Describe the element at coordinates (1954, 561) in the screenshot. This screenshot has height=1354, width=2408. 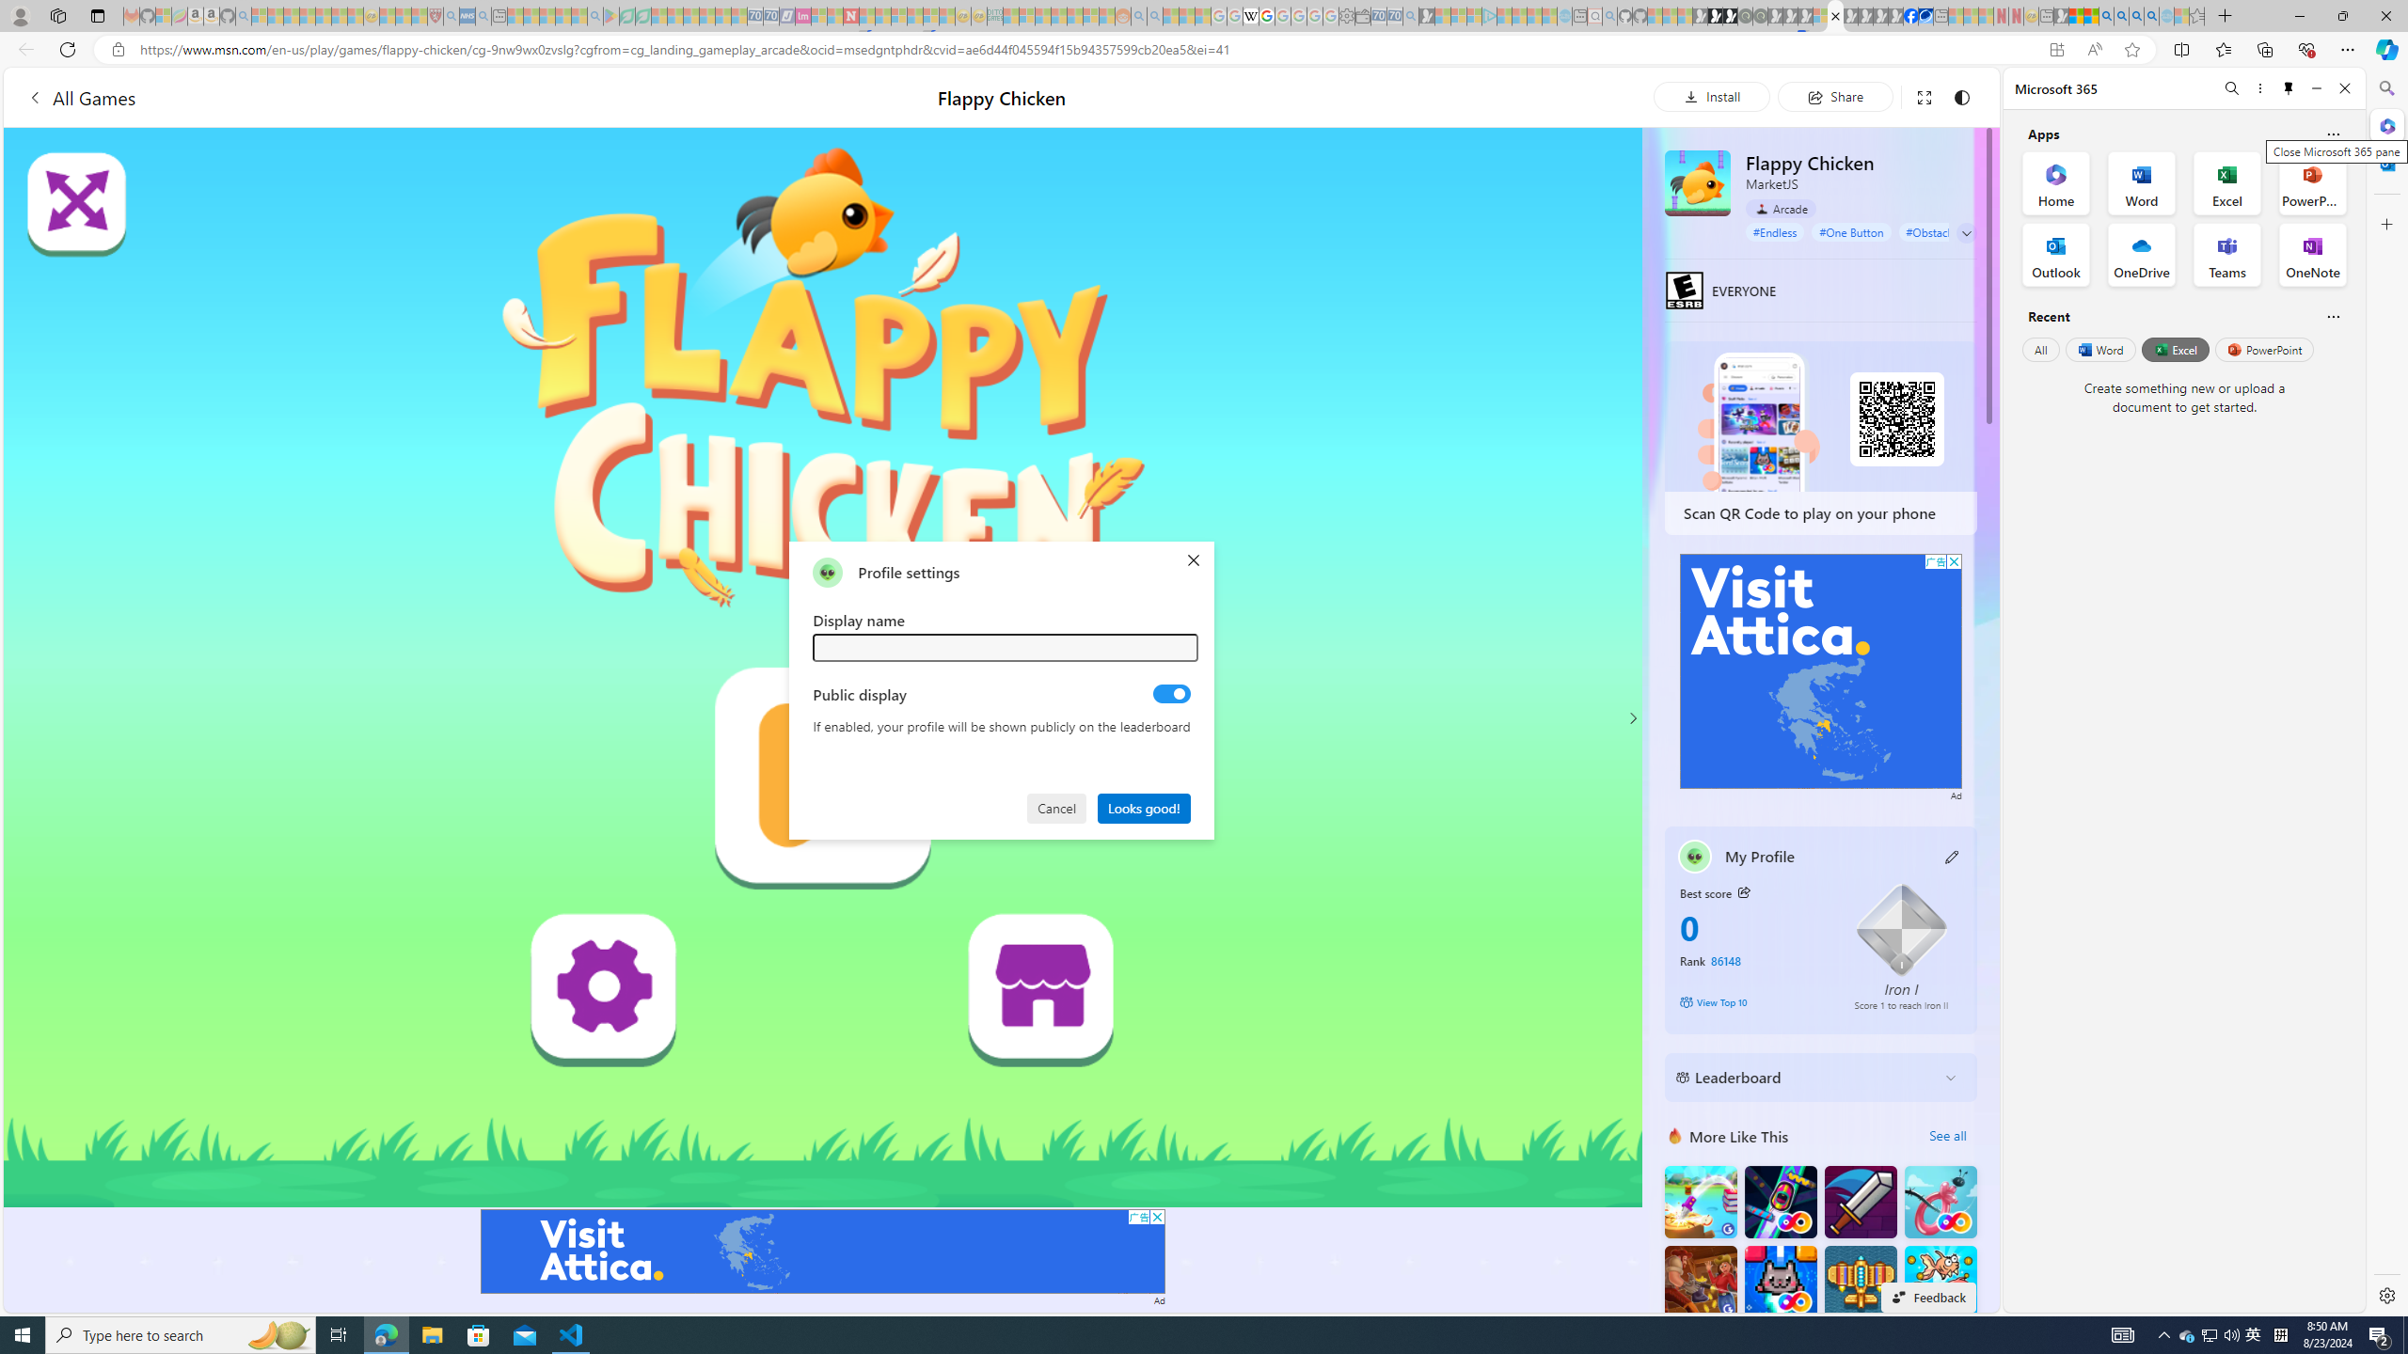
I see `AutomationID: cbb` at that location.